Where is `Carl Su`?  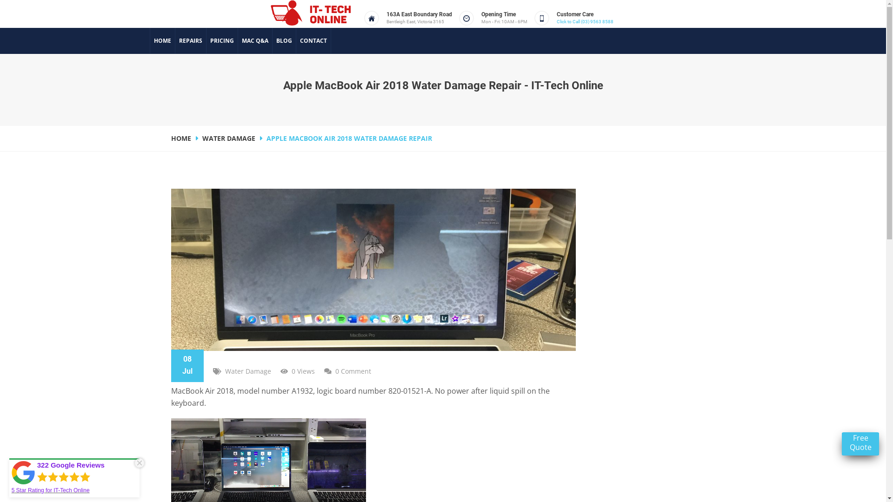 Carl Su is located at coordinates (193, 371).